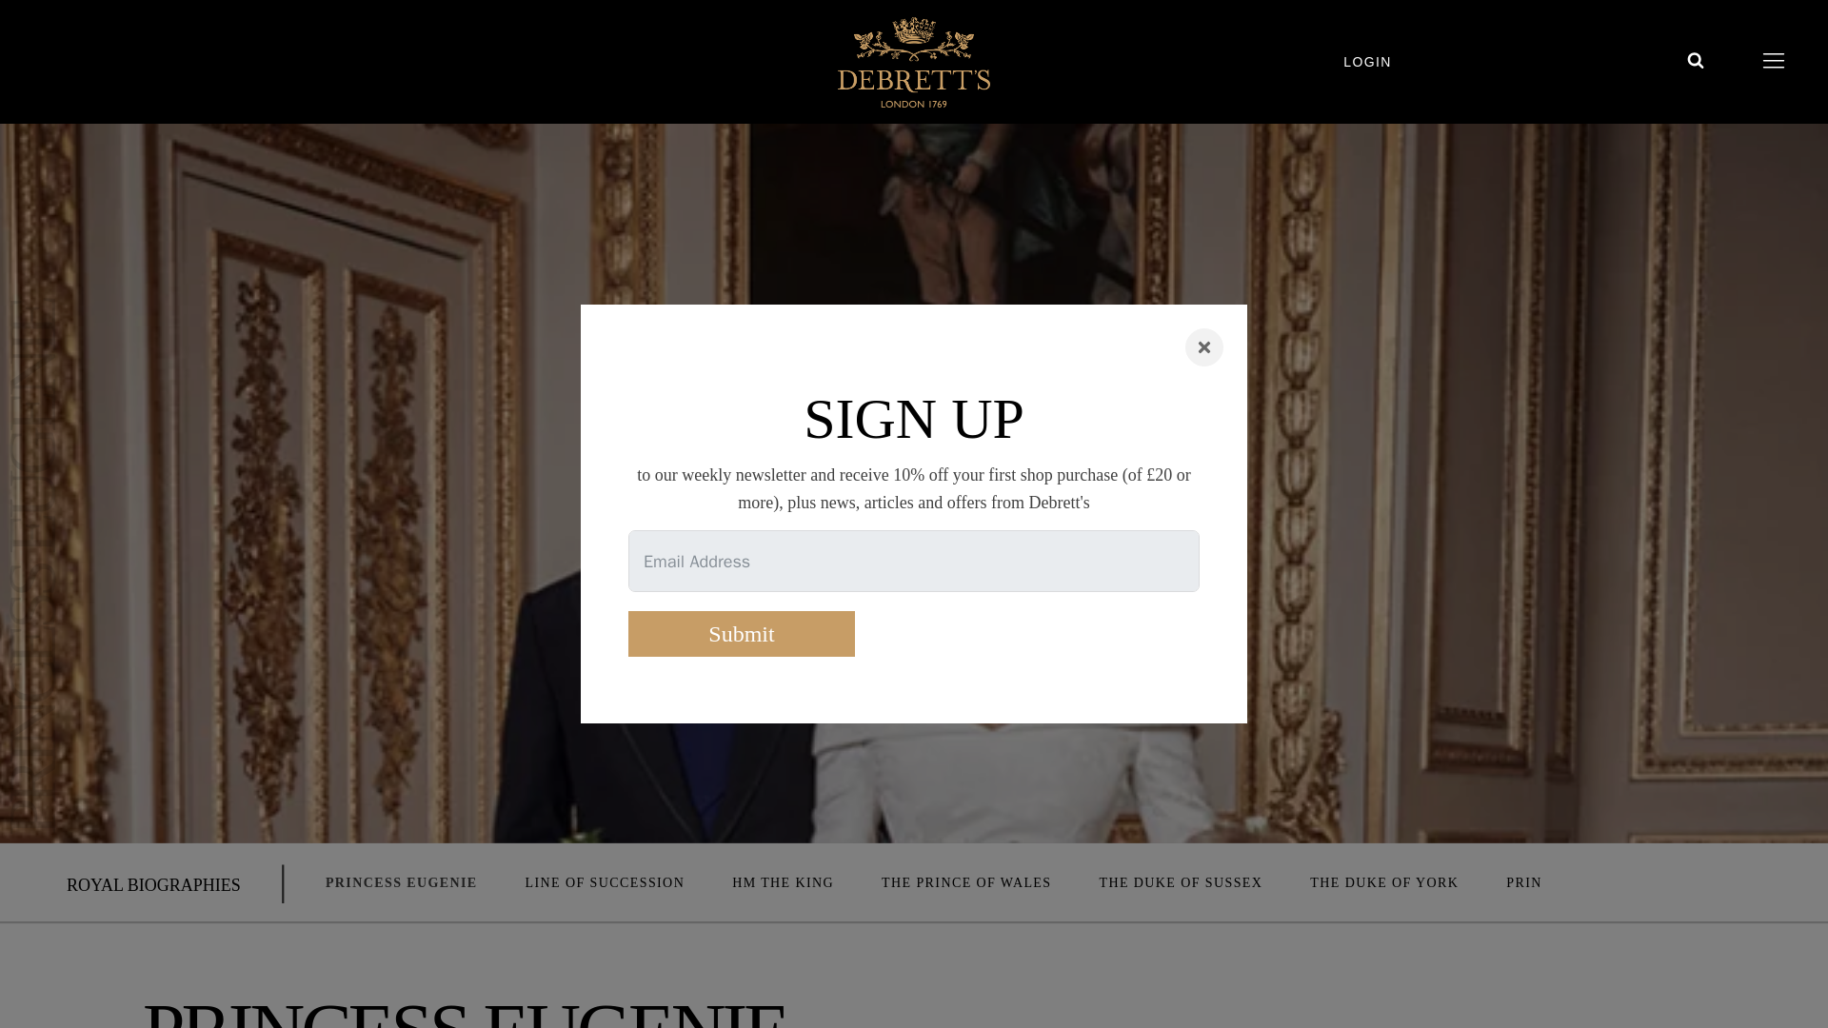  I want to click on THE DUKE OF YORK, so click(1384, 883).